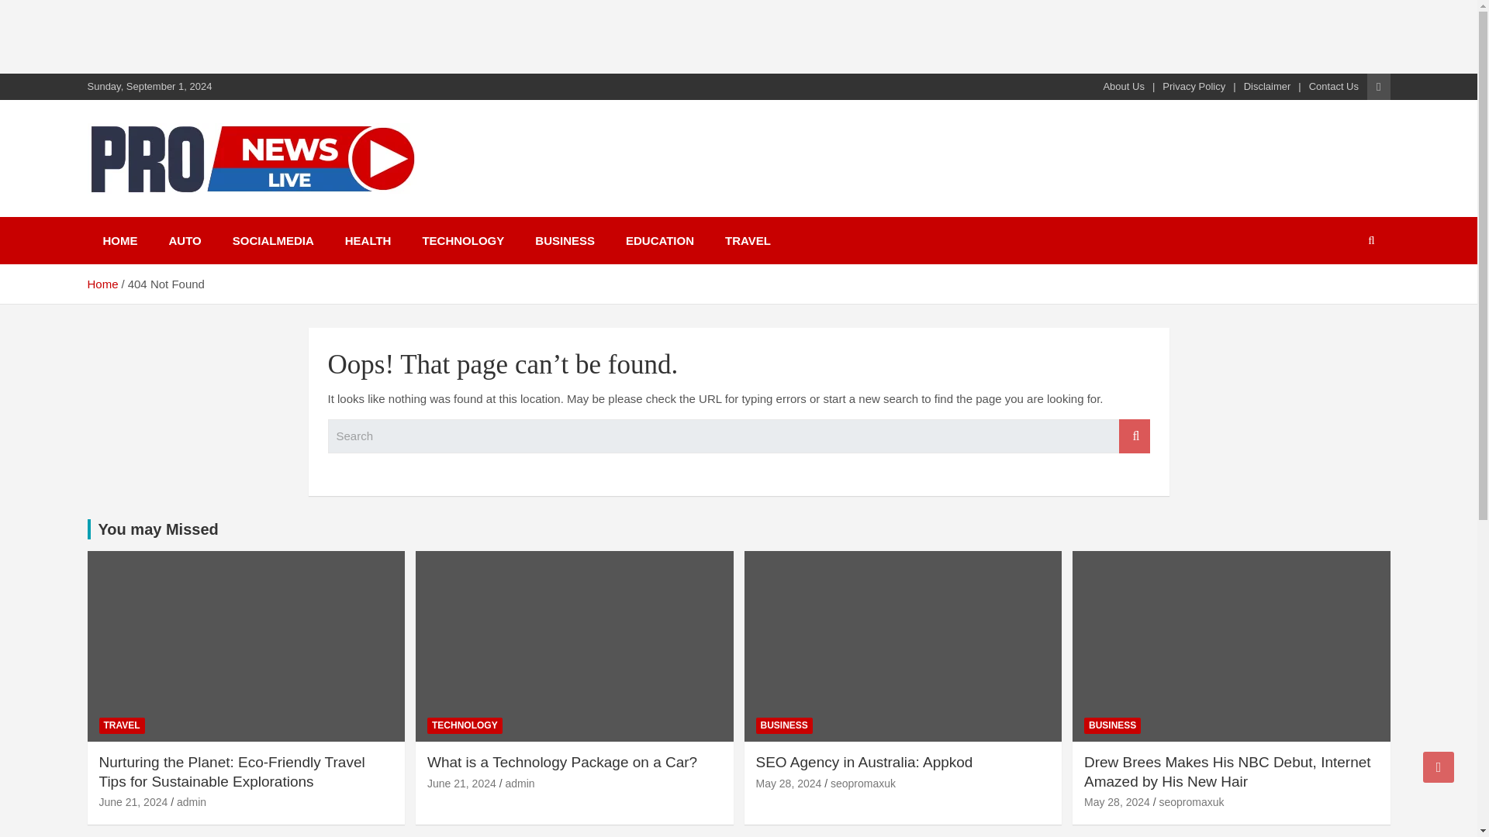  Describe the element at coordinates (461, 784) in the screenshot. I see `June 21, 2024` at that location.